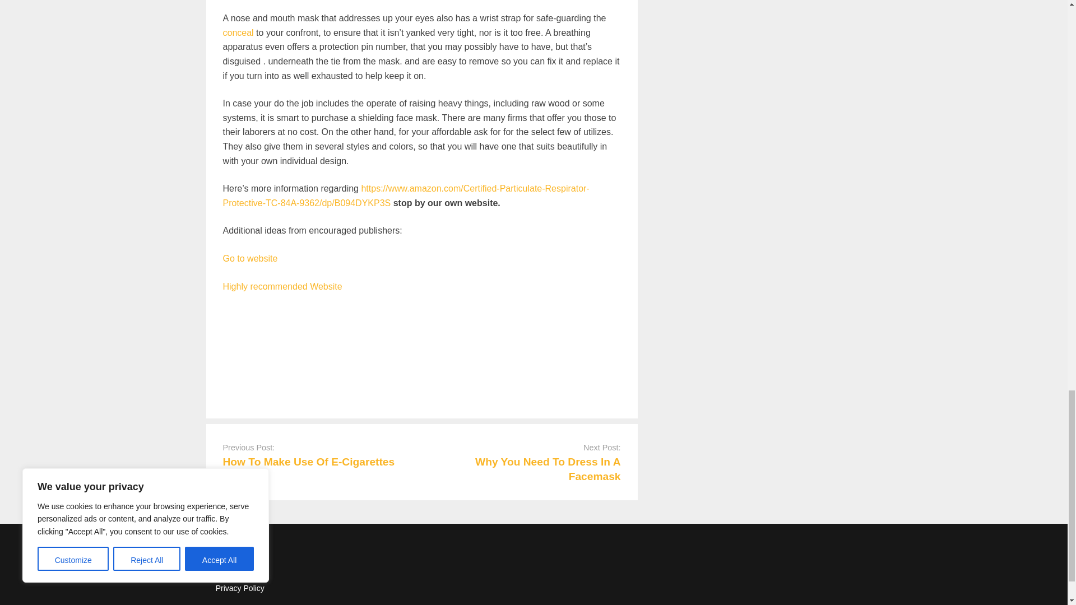 The height and width of the screenshot is (605, 1076). What do you see at coordinates (308, 468) in the screenshot?
I see `How To Make Use Of E-Cigarettes Properly` at bounding box center [308, 468].